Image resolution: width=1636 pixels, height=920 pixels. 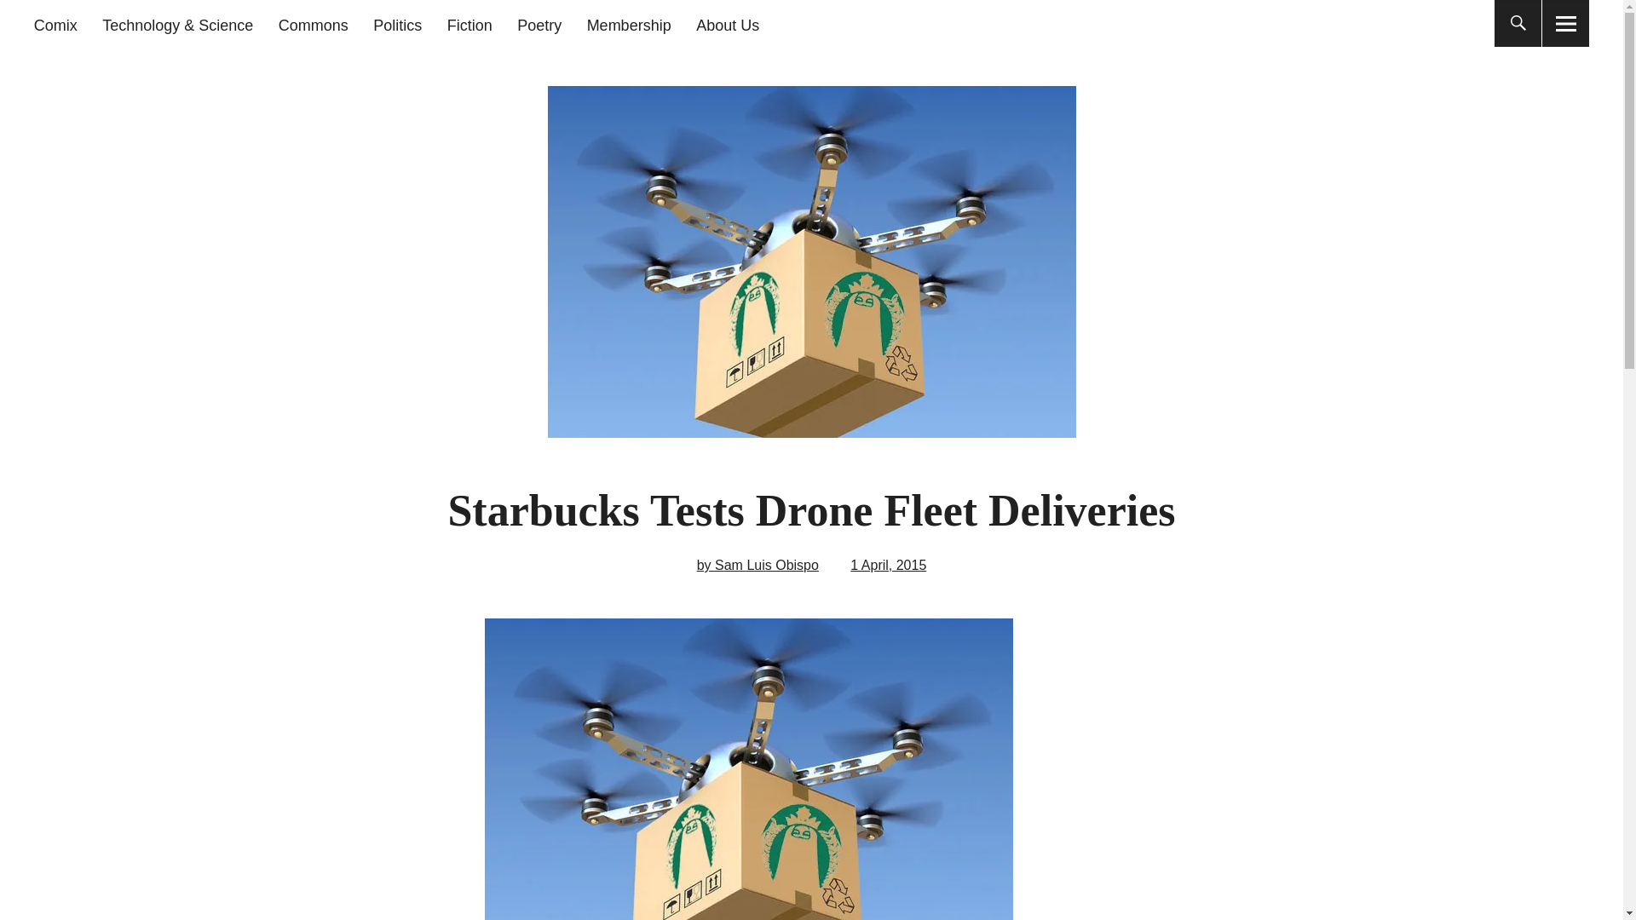 I want to click on Fiction, so click(x=469, y=26).